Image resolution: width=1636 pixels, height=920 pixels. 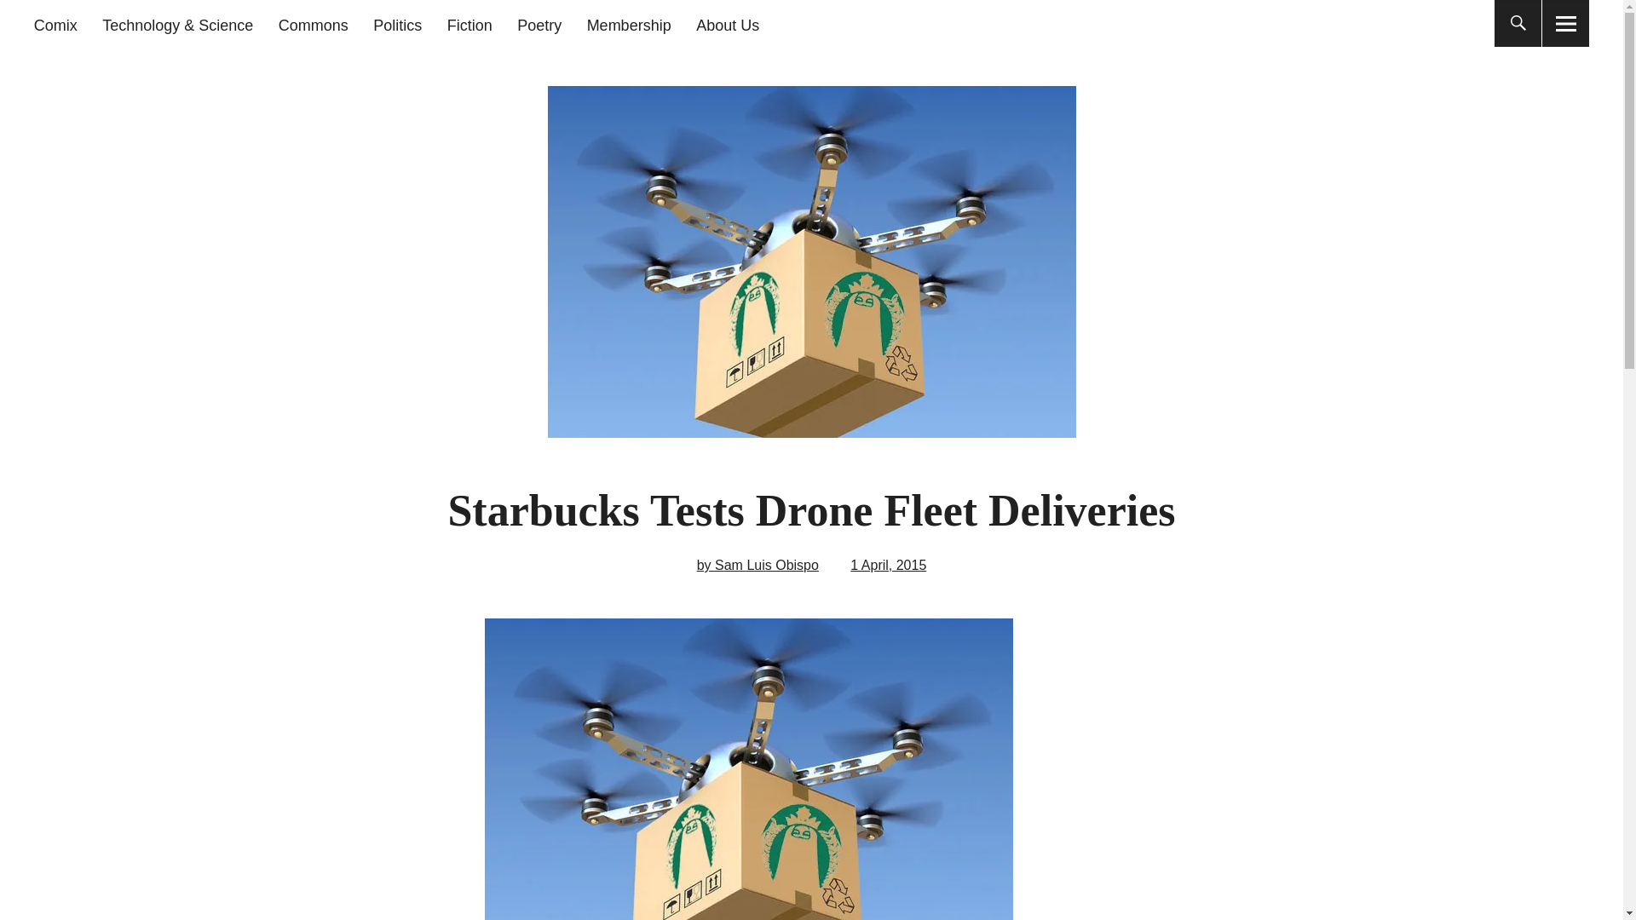 I want to click on Fiction, so click(x=469, y=26).